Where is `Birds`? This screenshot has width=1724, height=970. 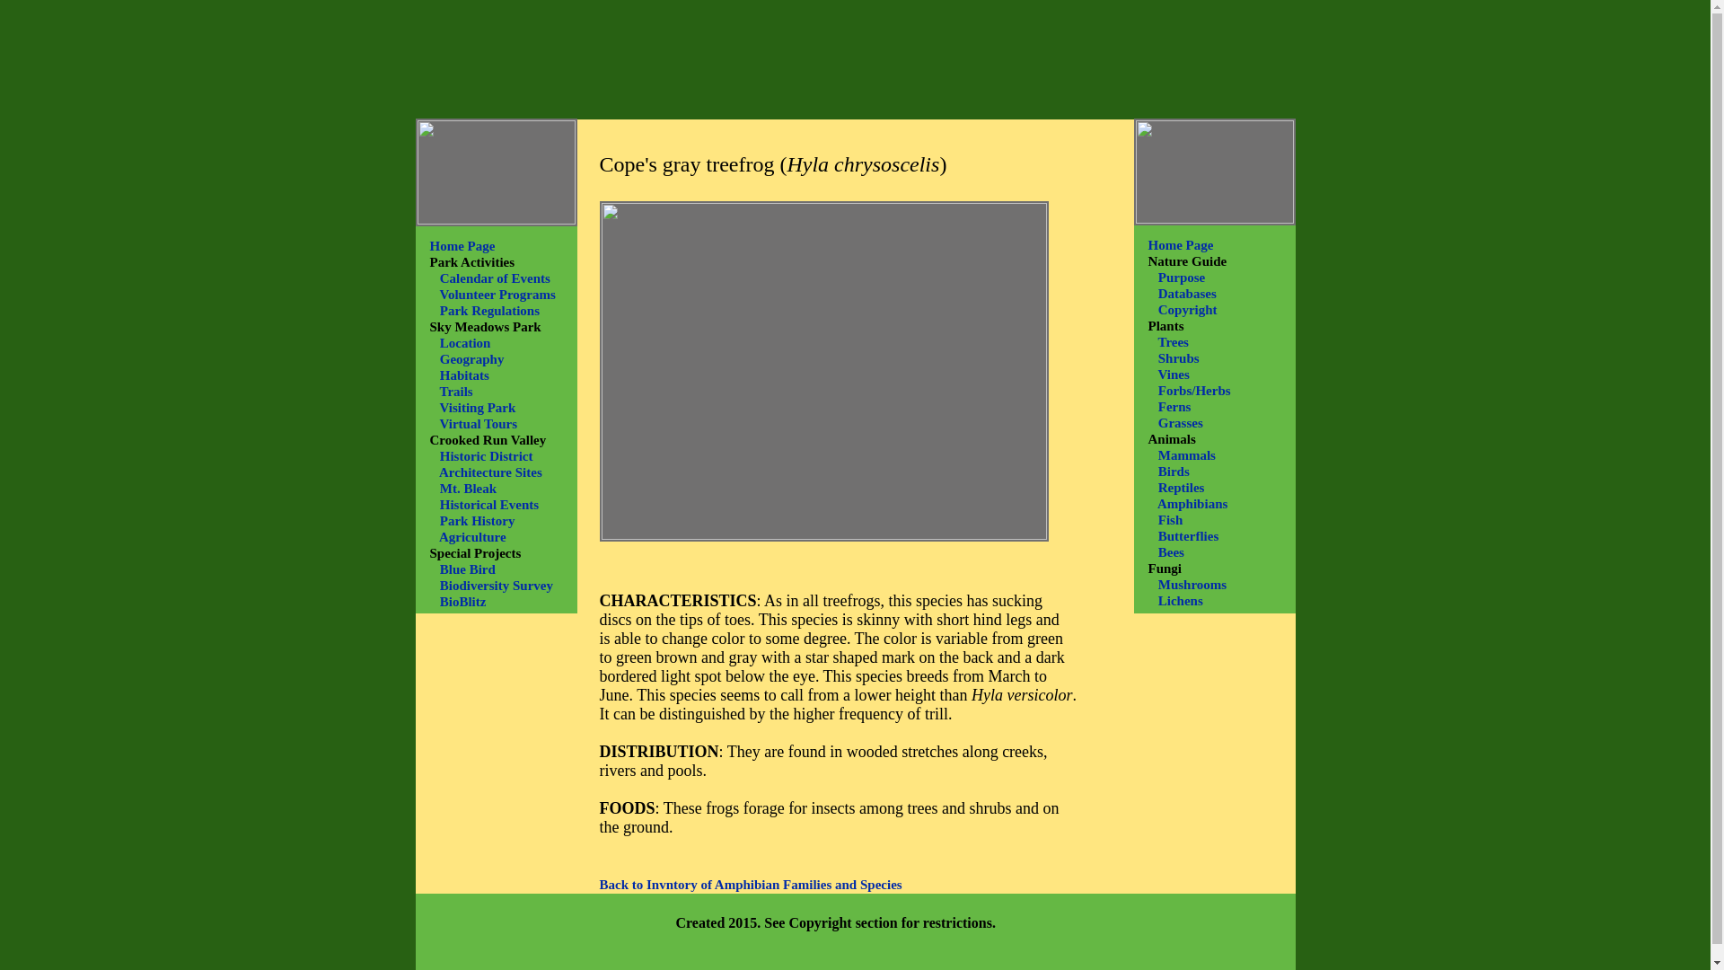 Birds is located at coordinates (1174, 472).